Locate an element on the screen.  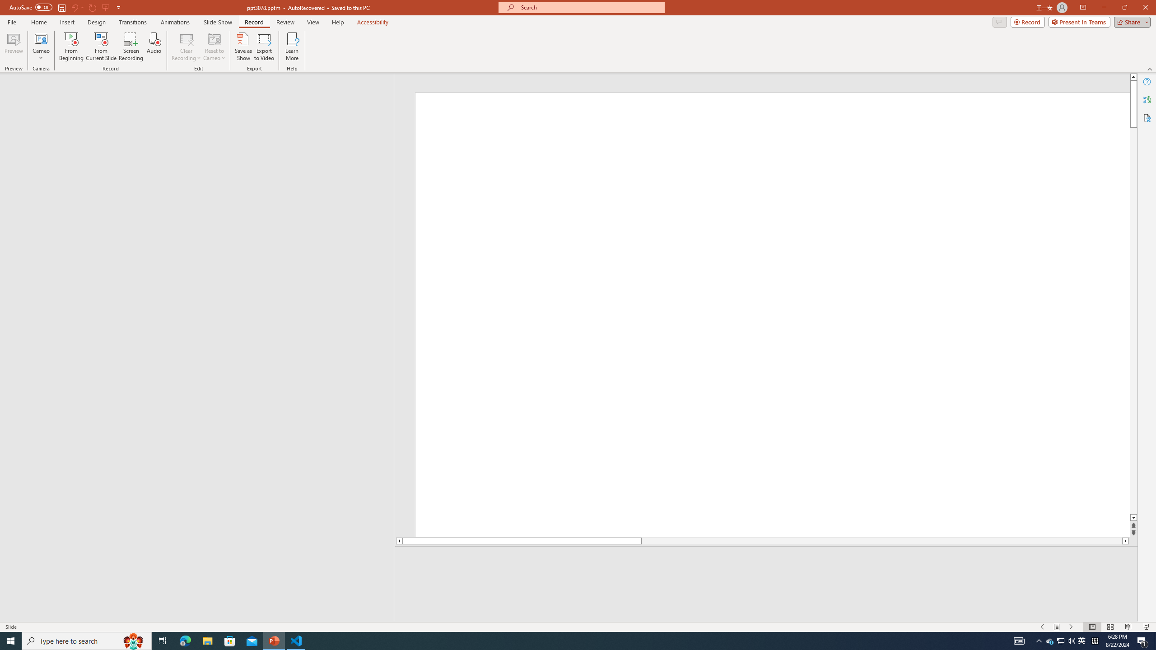
Slide Notes is located at coordinates (766, 560).